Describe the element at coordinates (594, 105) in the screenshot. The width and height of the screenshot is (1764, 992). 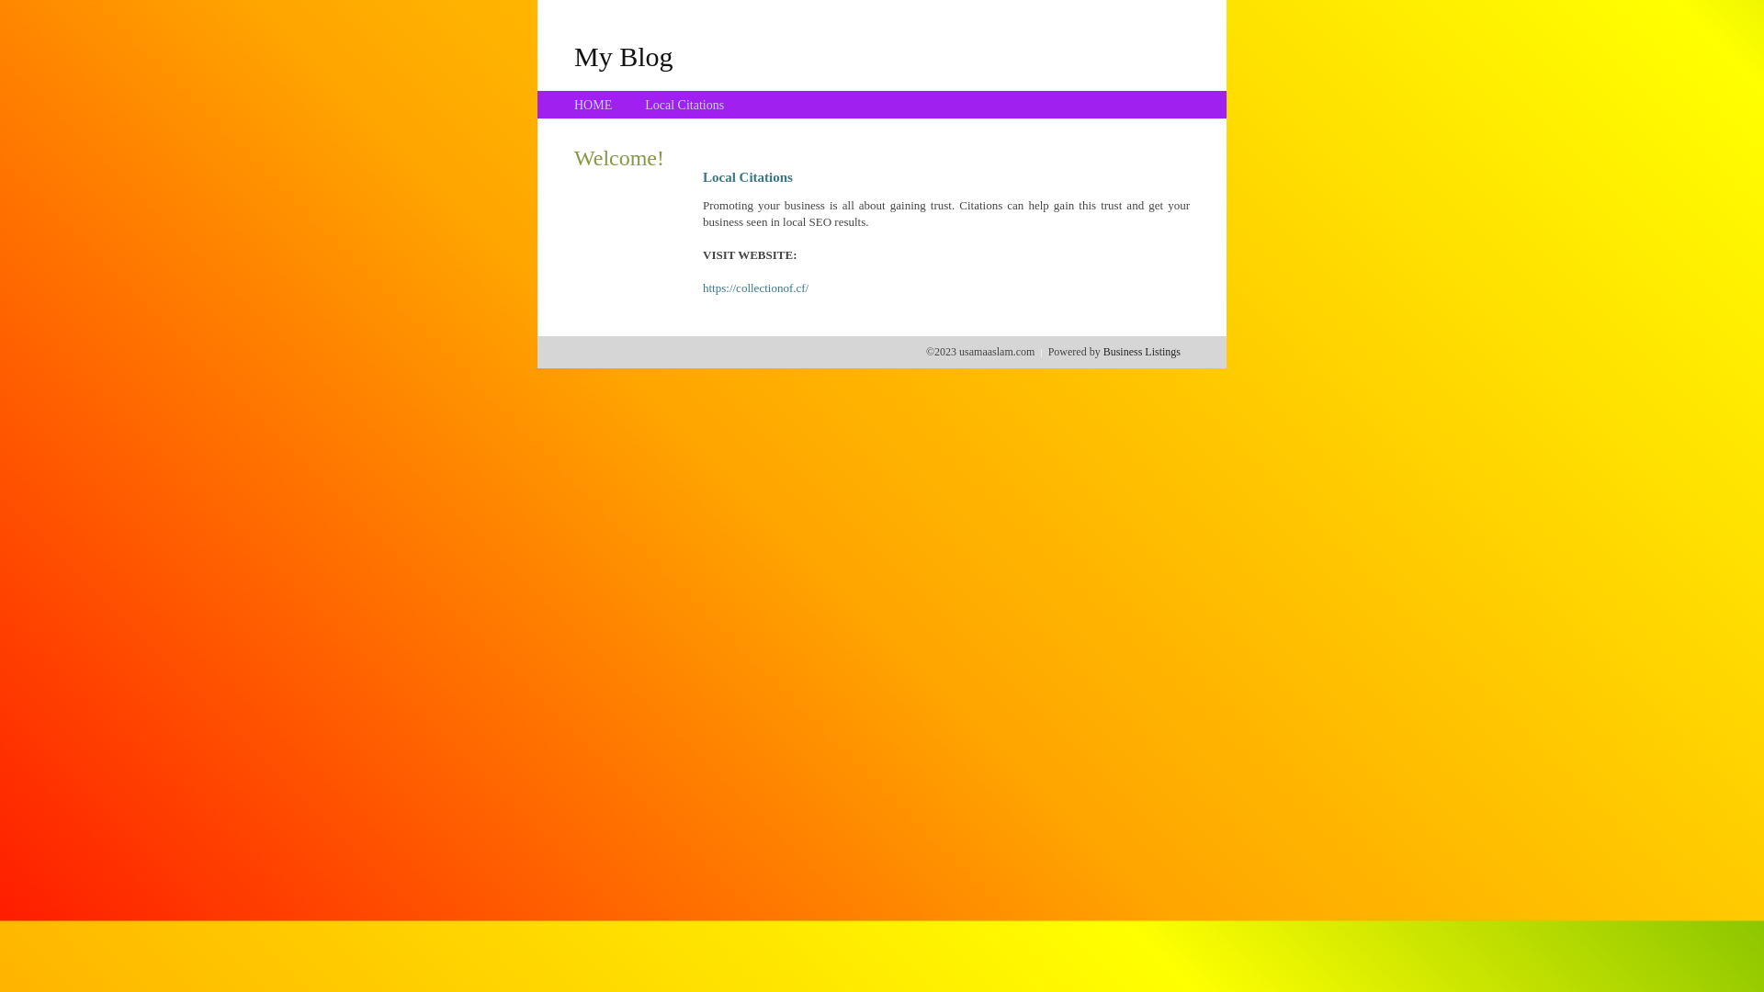
I see `HOME` at that location.